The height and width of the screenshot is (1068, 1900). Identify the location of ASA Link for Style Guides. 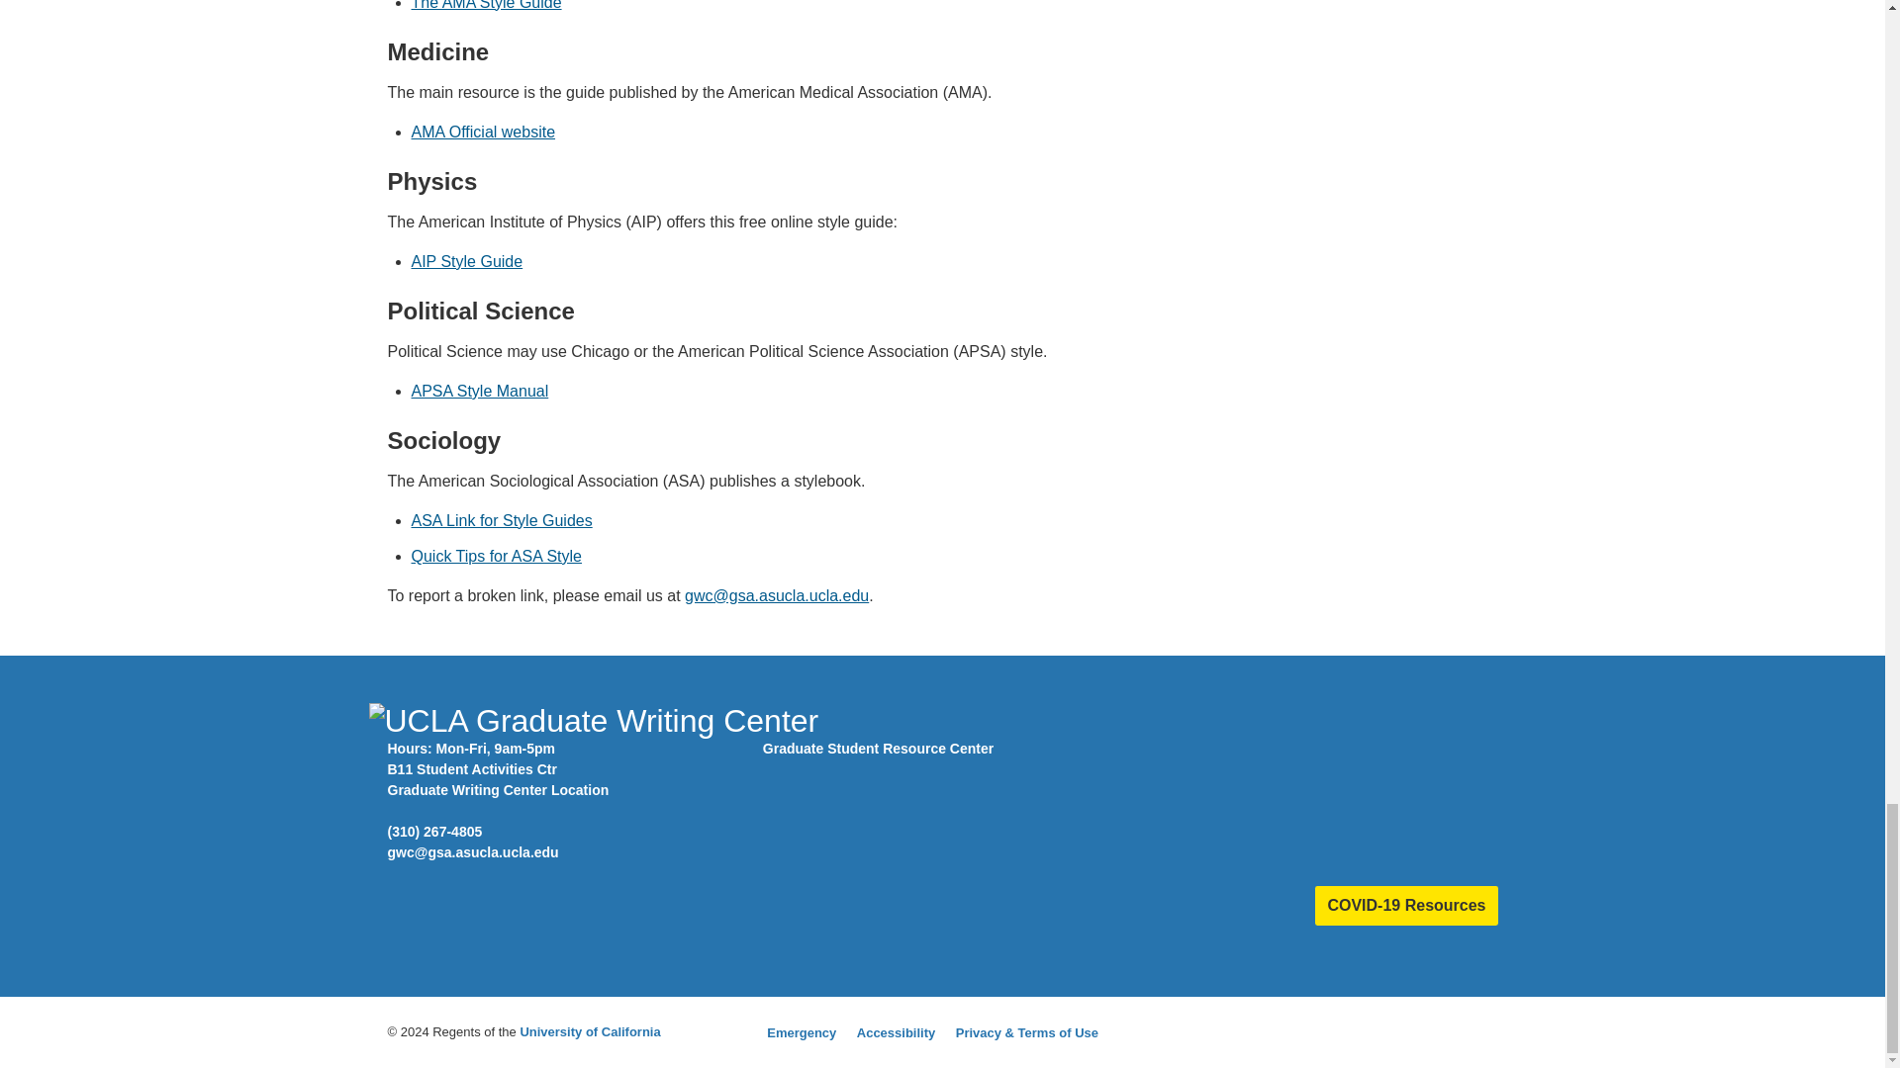
(503, 520).